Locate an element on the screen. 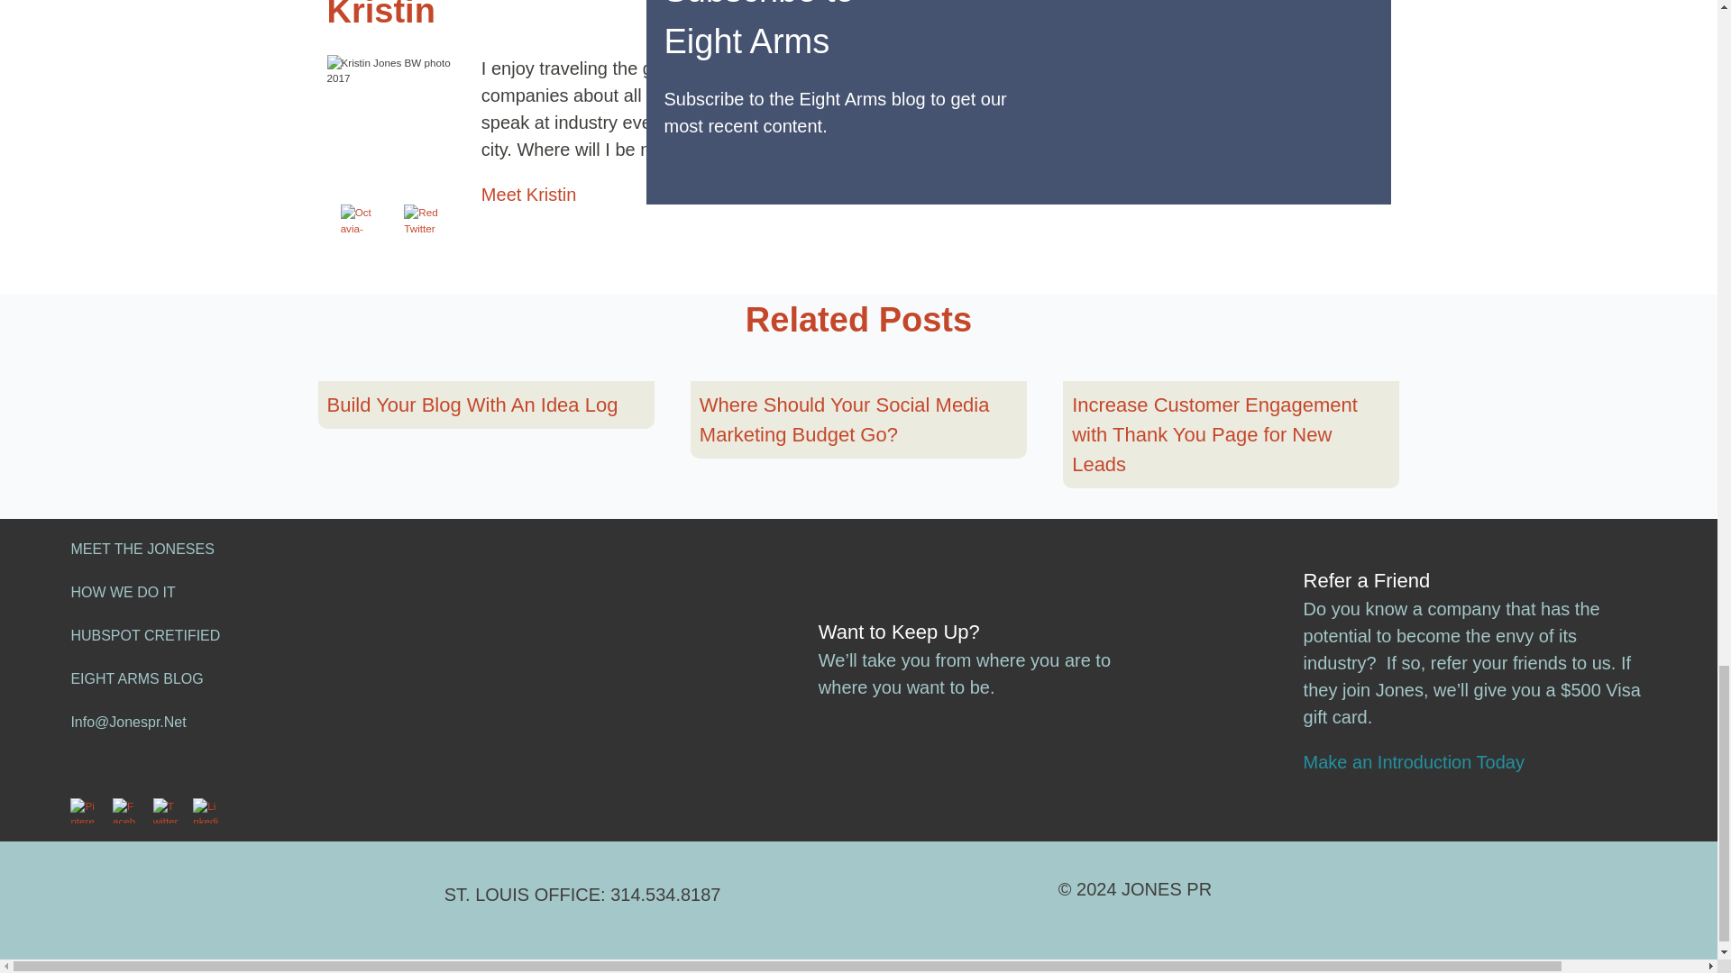  EIGHT ARMS BLOG is located at coordinates (136, 679).